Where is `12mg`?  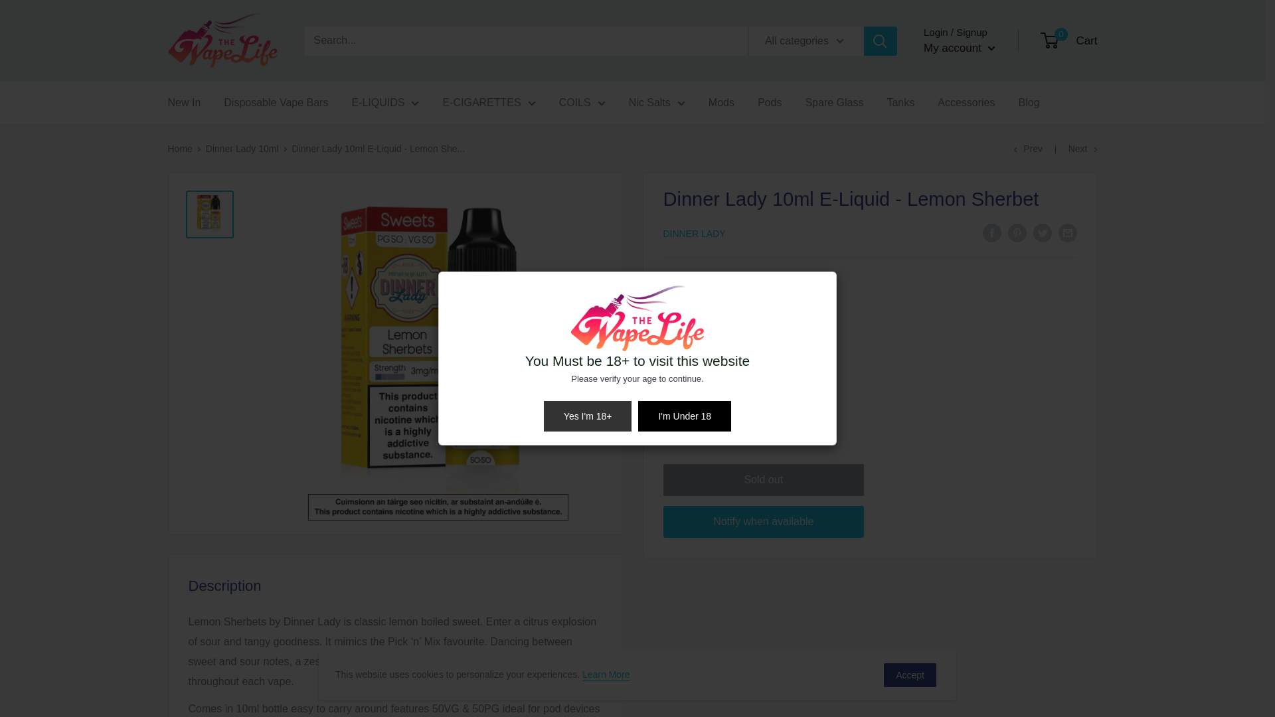
12mg is located at coordinates (737, 308).